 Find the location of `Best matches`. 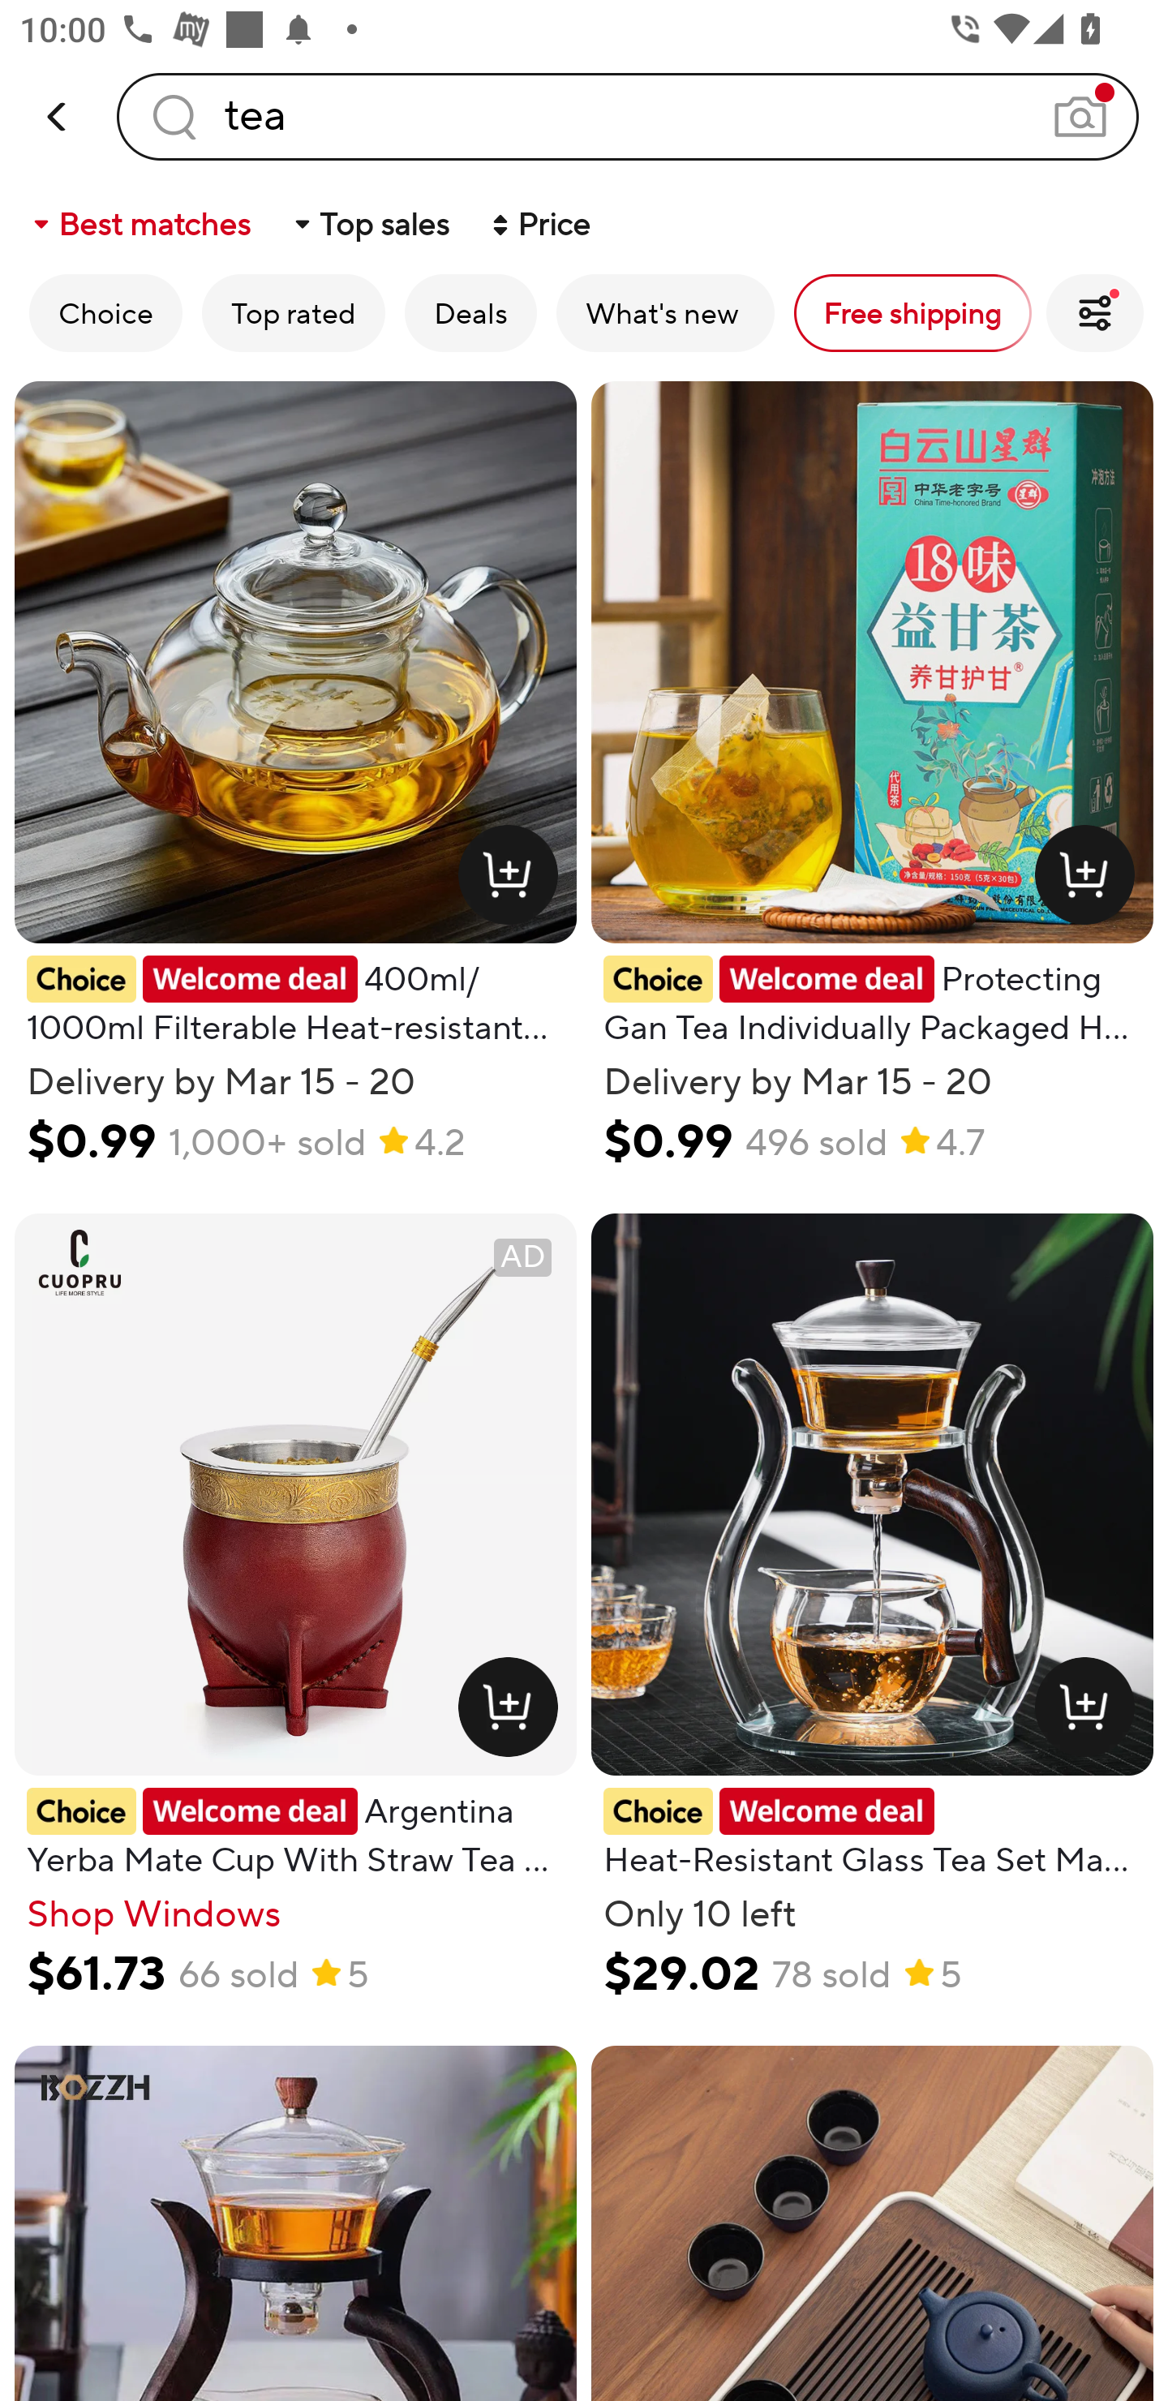

Best matches is located at coordinates (140, 224).